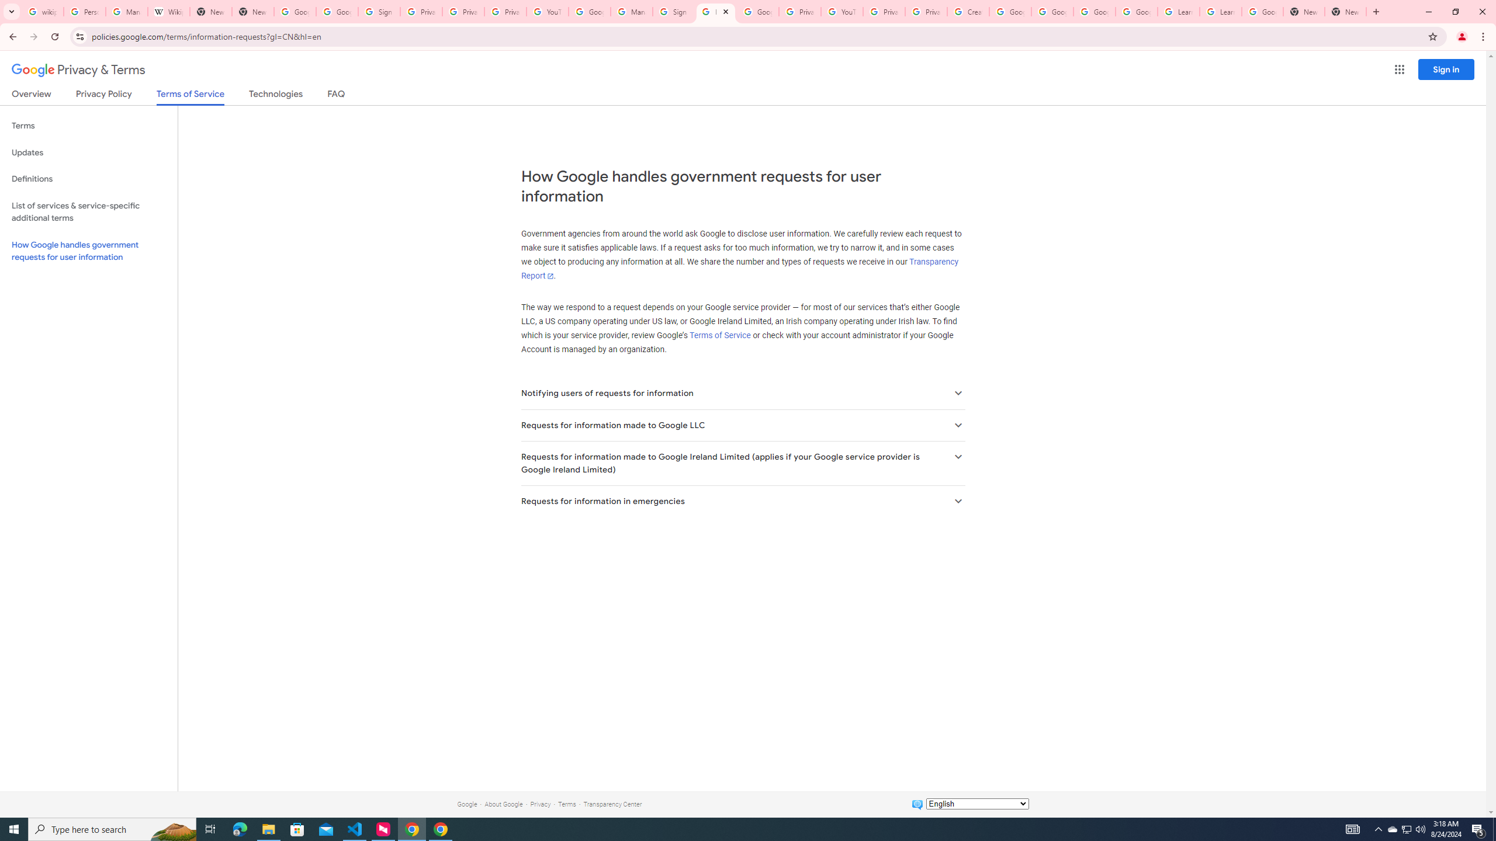 This screenshot has width=1496, height=841. Describe the element at coordinates (977, 804) in the screenshot. I see `Change language:` at that location.